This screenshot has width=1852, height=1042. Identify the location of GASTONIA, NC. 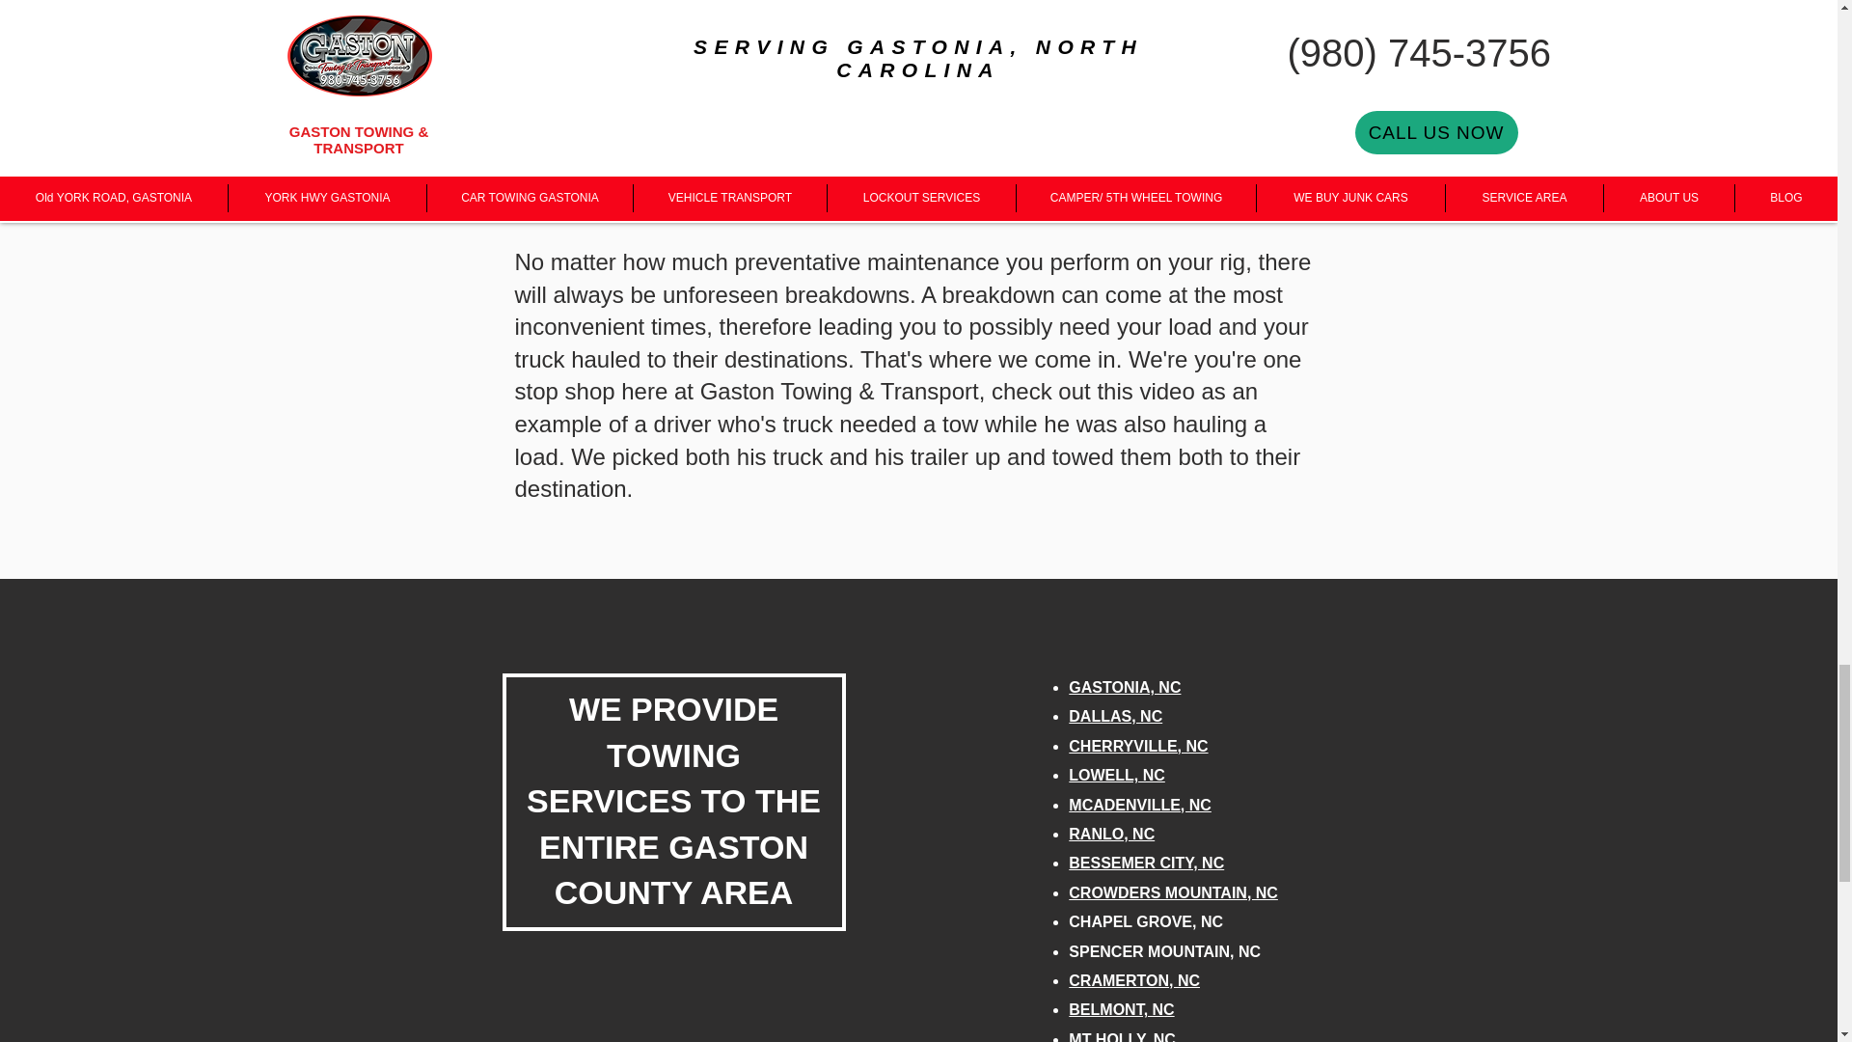
(1125, 687).